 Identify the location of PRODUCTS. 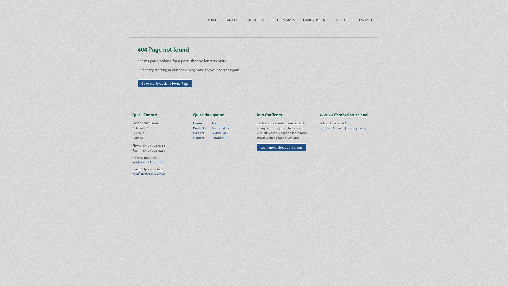
(255, 20).